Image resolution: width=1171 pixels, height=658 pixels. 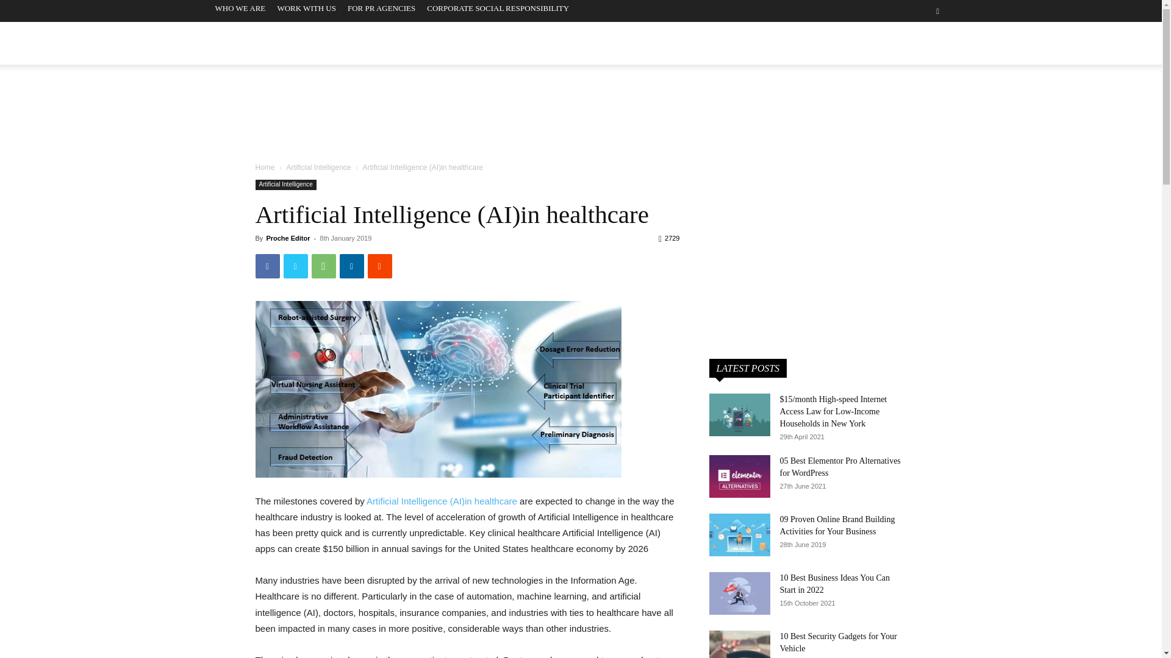 What do you see at coordinates (240, 8) in the screenshot?
I see `WHO WE ARE` at bounding box center [240, 8].